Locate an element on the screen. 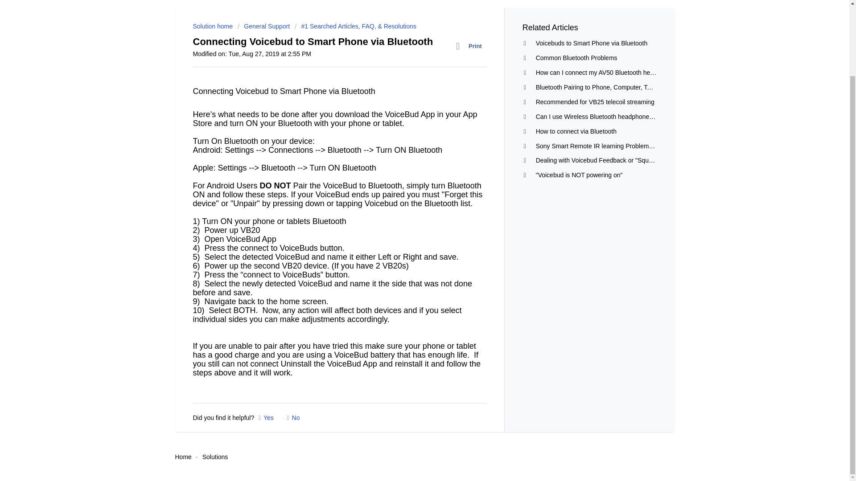 This screenshot has height=481, width=856. Sony Smart Remote IR learning Problem Explained. is located at coordinates (607, 146).